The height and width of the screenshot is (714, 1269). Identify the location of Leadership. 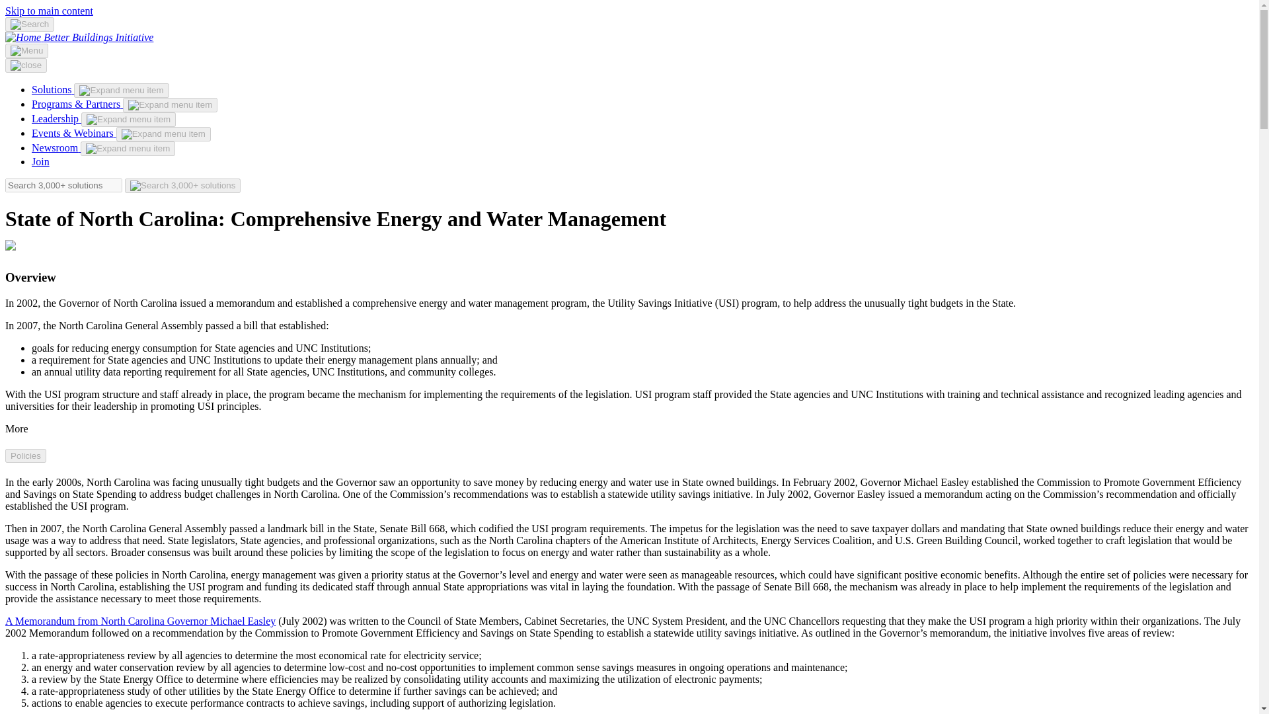
(56, 118).